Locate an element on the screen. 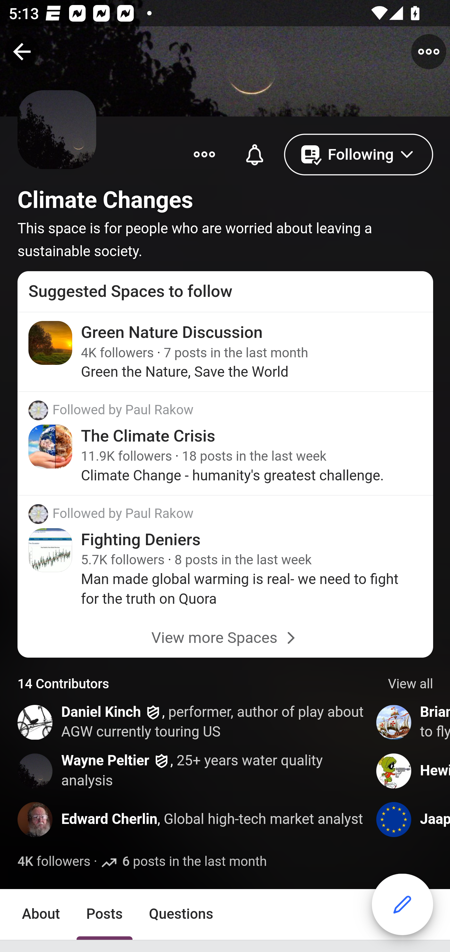  Profile photo for Hewitt Rose is located at coordinates (394, 771).